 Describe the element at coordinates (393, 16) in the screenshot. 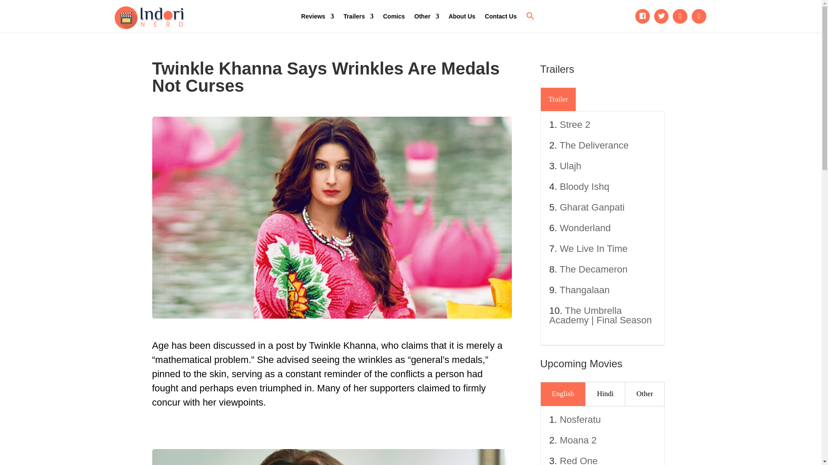

I see `Comics` at that location.